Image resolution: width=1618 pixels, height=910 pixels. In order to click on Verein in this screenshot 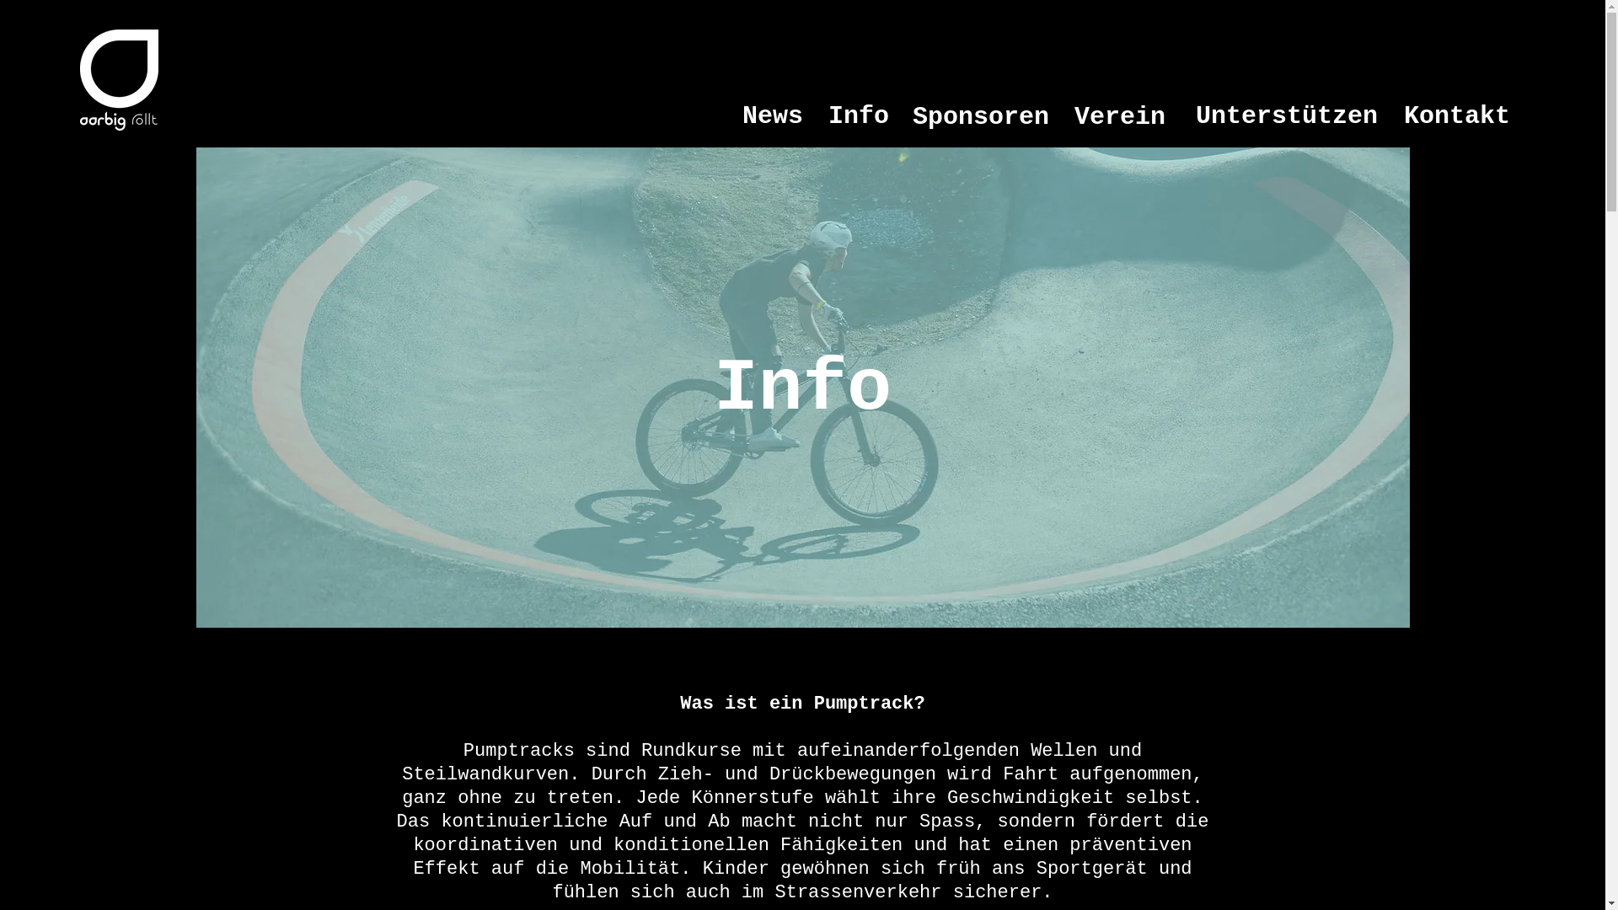, I will do `click(1120, 115)`.